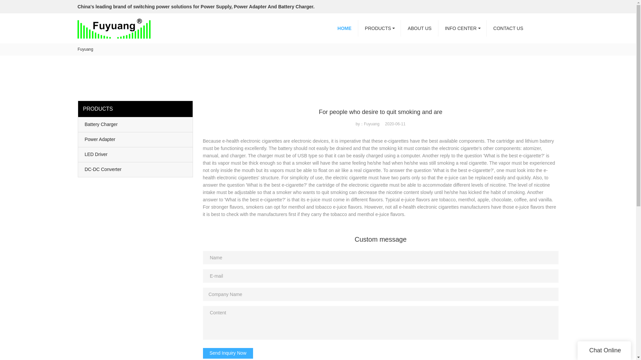 The height and width of the screenshot is (360, 641). Describe the element at coordinates (85, 49) in the screenshot. I see `Fuyuang` at that location.